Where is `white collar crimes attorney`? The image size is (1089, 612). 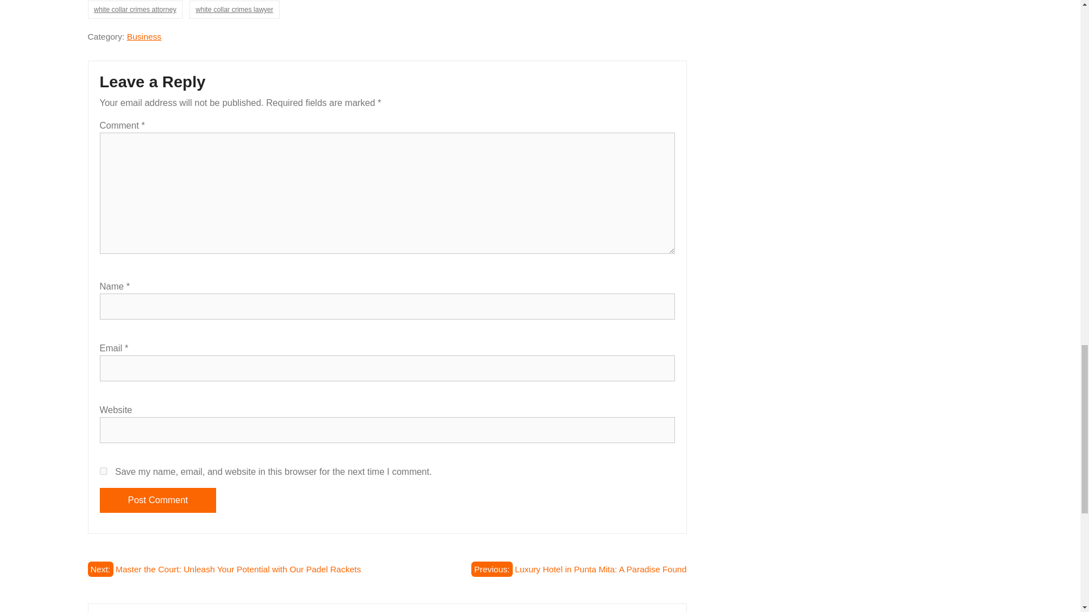 white collar crimes attorney is located at coordinates (134, 10).